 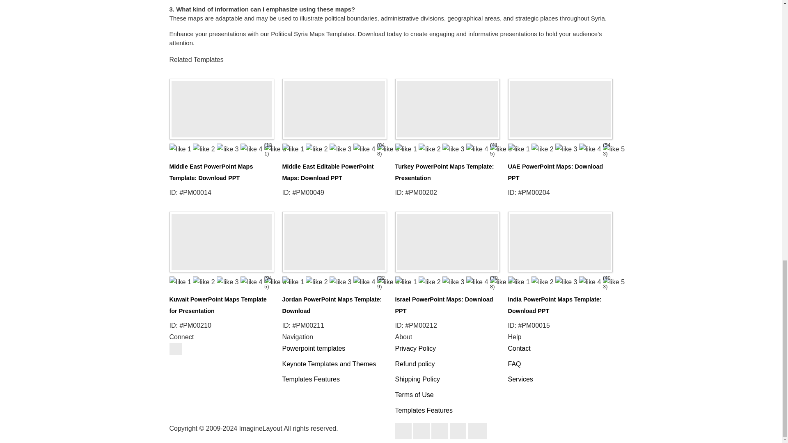 I want to click on Middle East Editable PowerPoint Maps: Download PPT, so click(x=334, y=107).